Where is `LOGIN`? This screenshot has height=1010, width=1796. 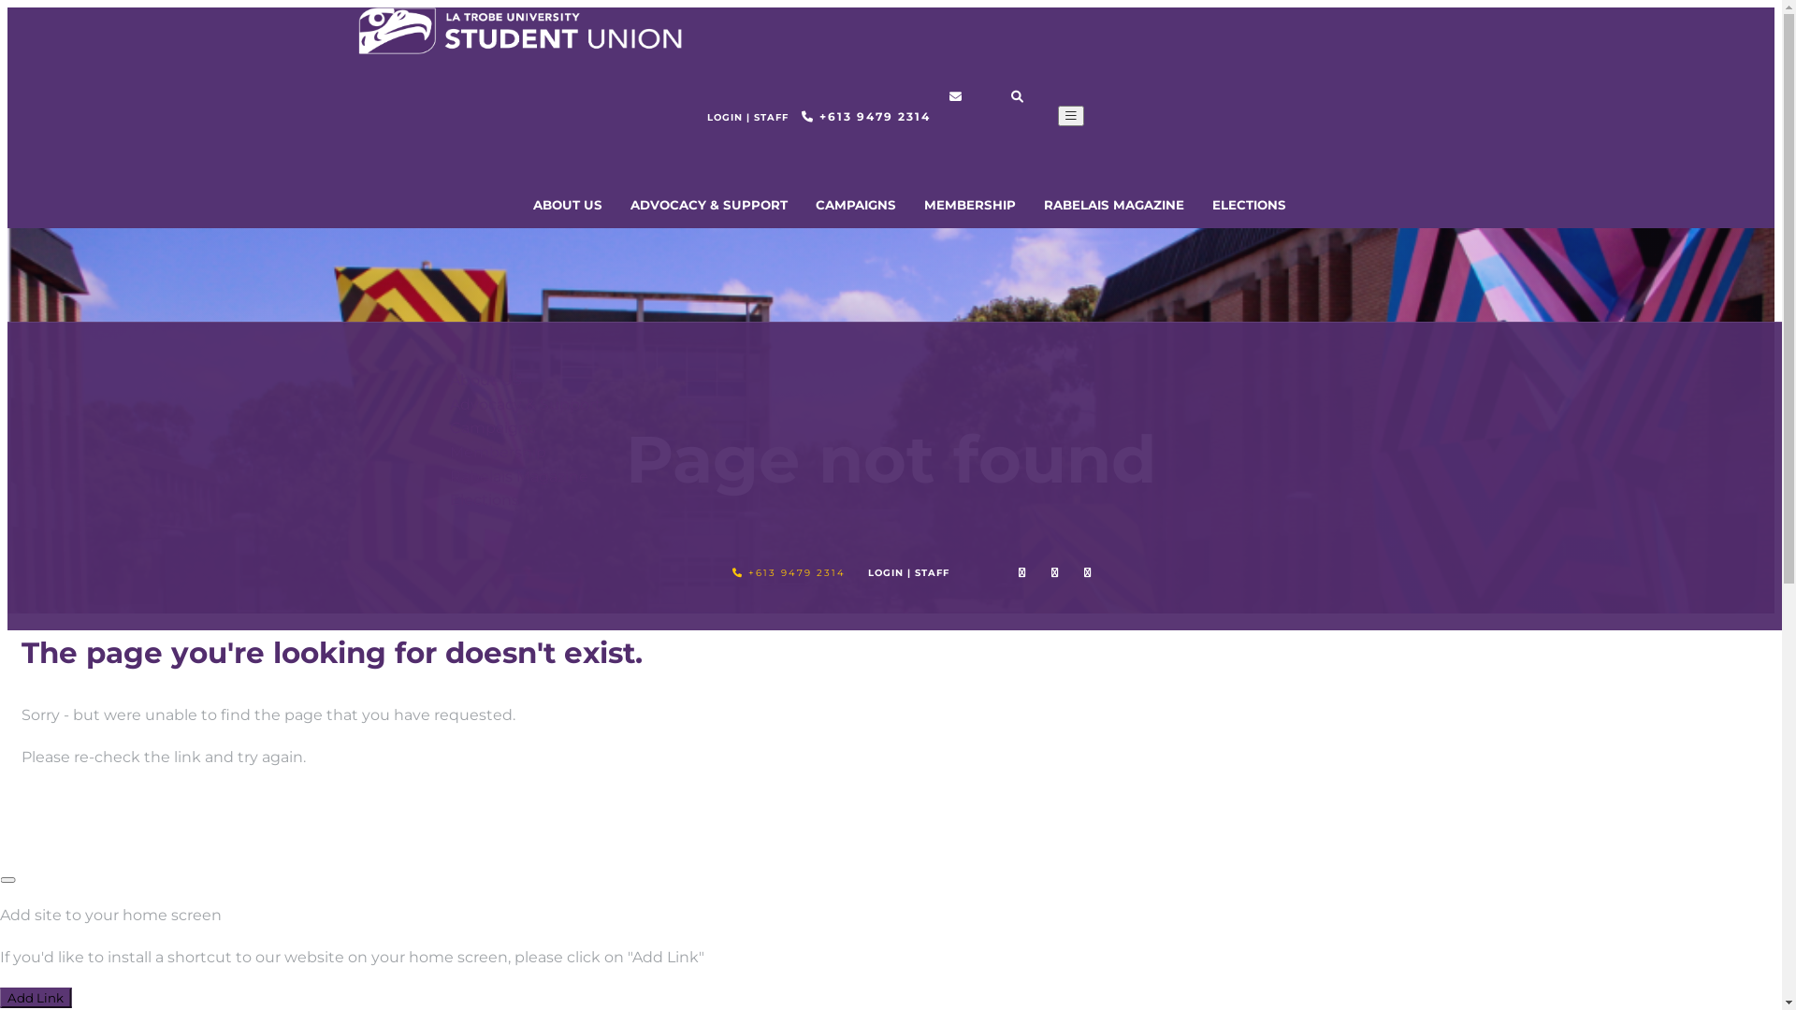 LOGIN is located at coordinates (727, 118).